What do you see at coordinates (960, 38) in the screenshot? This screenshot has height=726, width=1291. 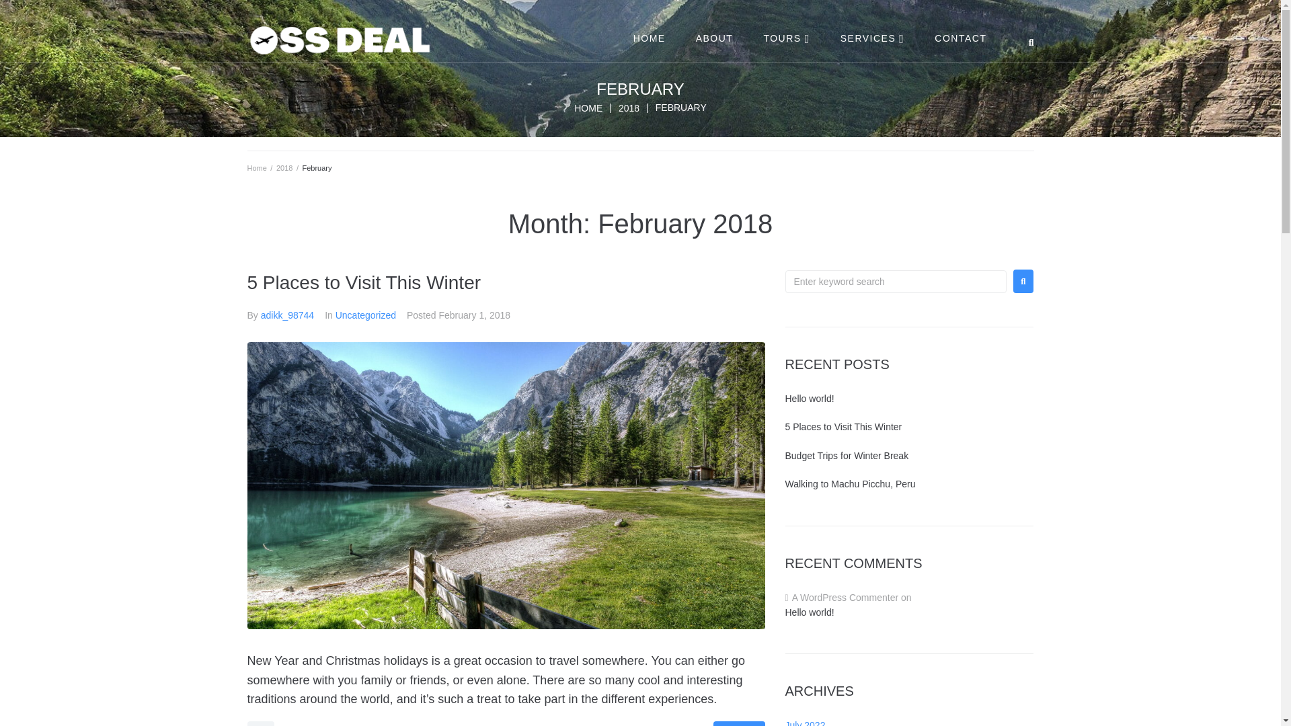 I see `CONTACT` at bounding box center [960, 38].